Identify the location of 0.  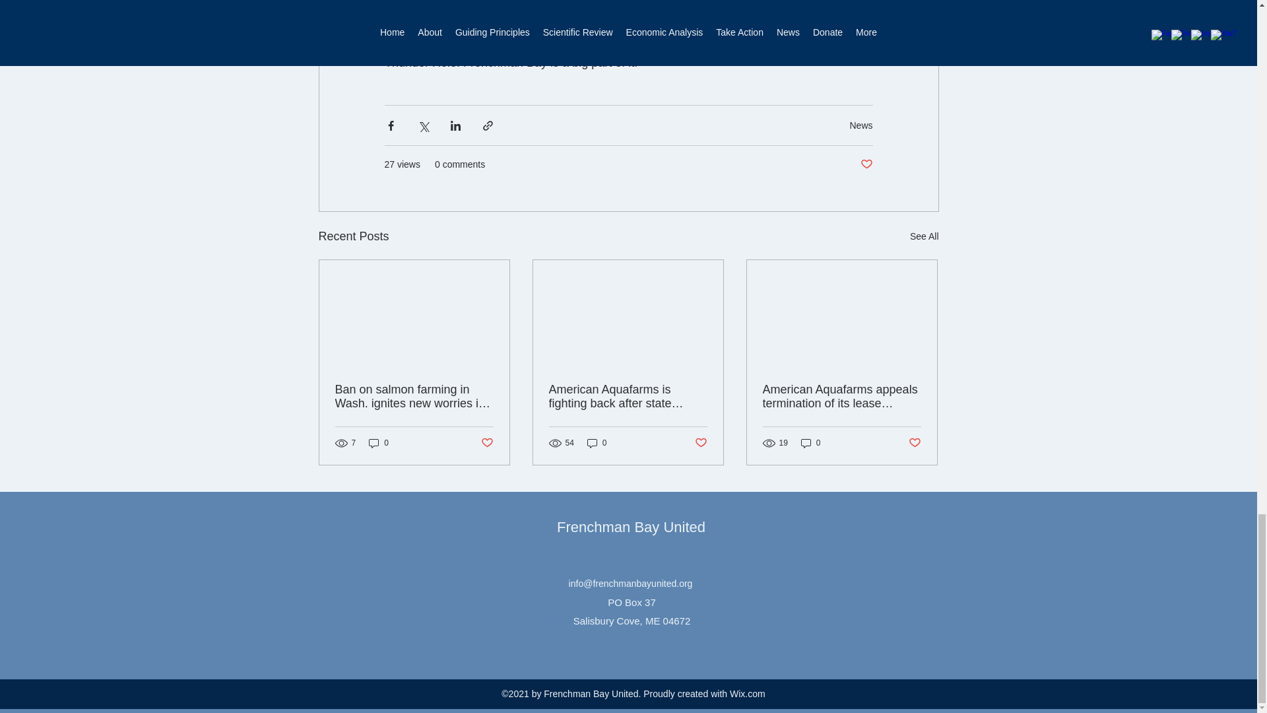
(379, 444).